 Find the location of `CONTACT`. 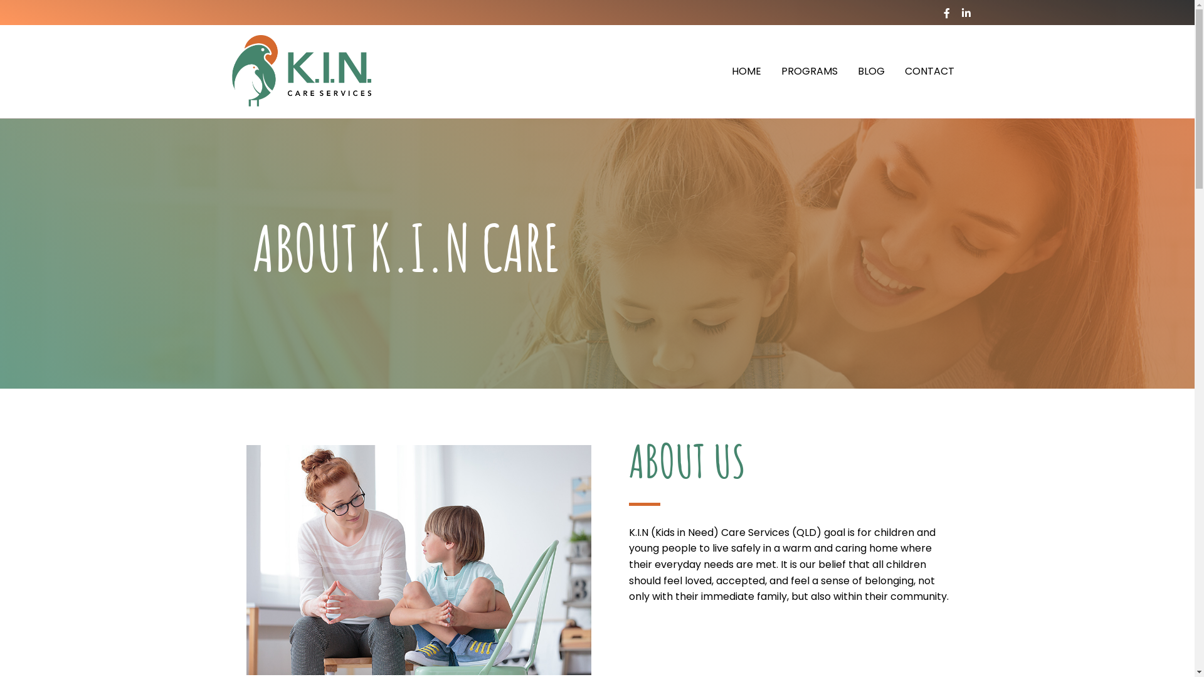

CONTACT is located at coordinates (929, 71).